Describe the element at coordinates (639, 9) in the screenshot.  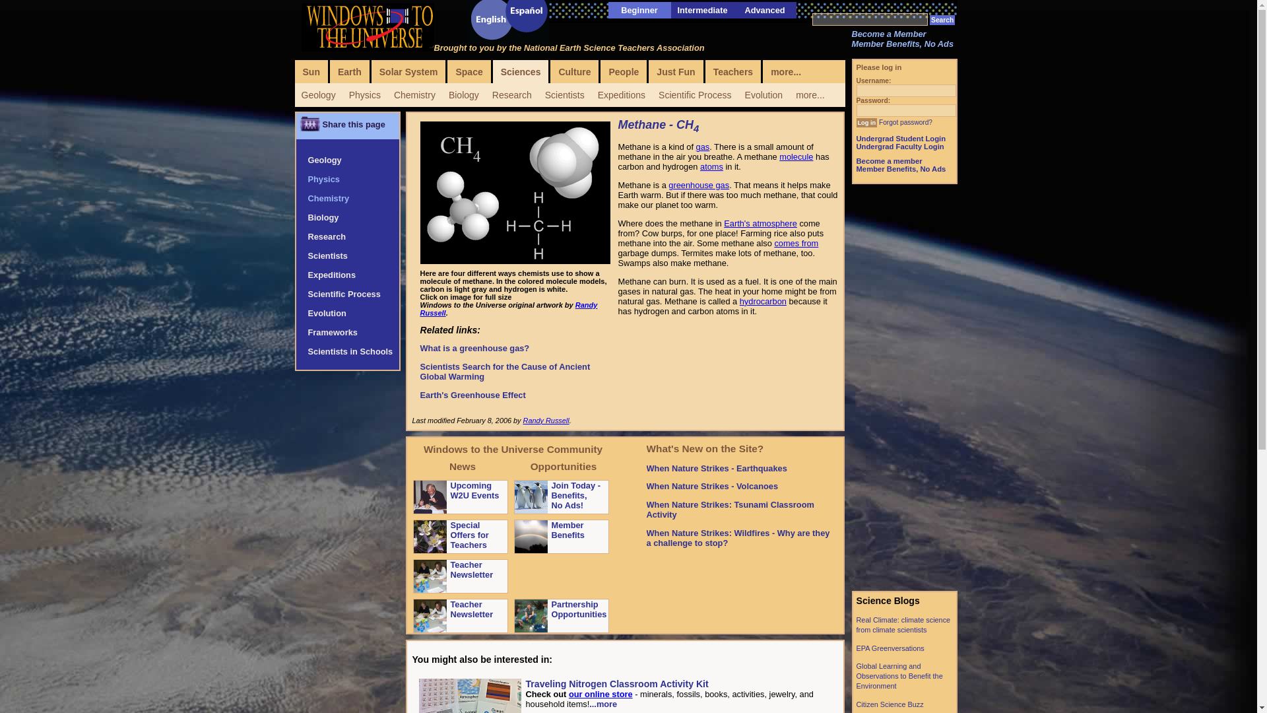
I see `Beginner` at that location.